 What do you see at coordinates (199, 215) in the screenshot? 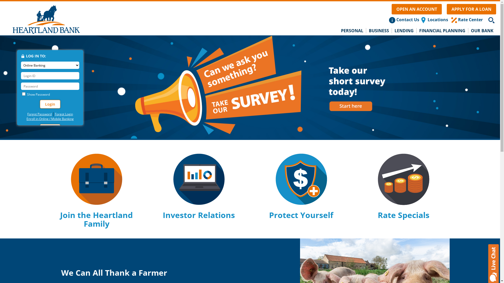
I see `Investor Relations` at bounding box center [199, 215].